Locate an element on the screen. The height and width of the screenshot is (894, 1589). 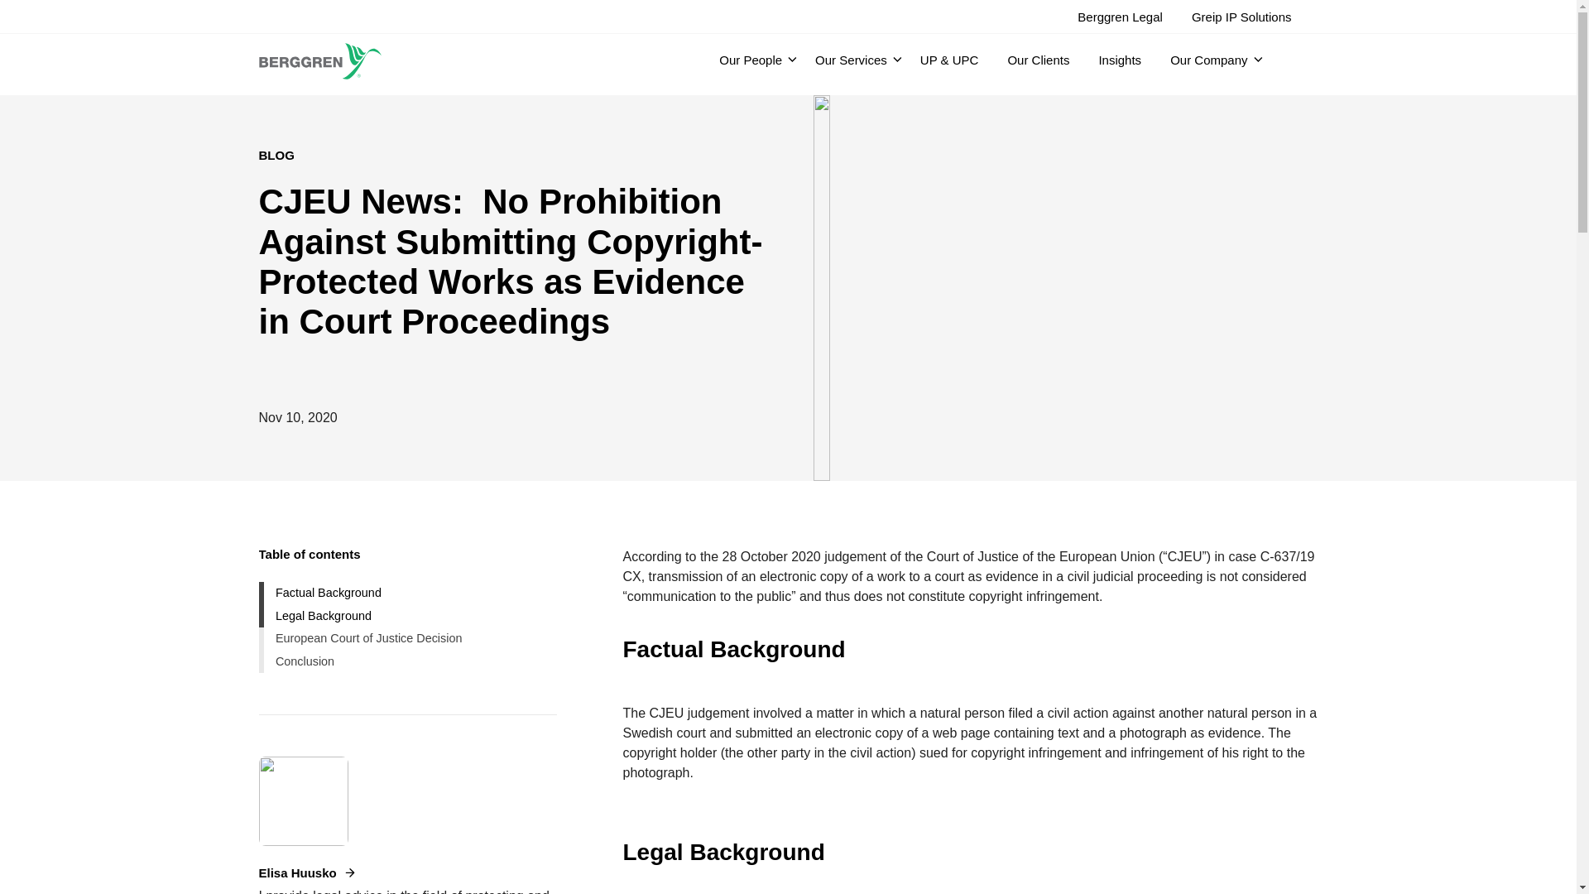
Our Services is located at coordinates (852, 60).